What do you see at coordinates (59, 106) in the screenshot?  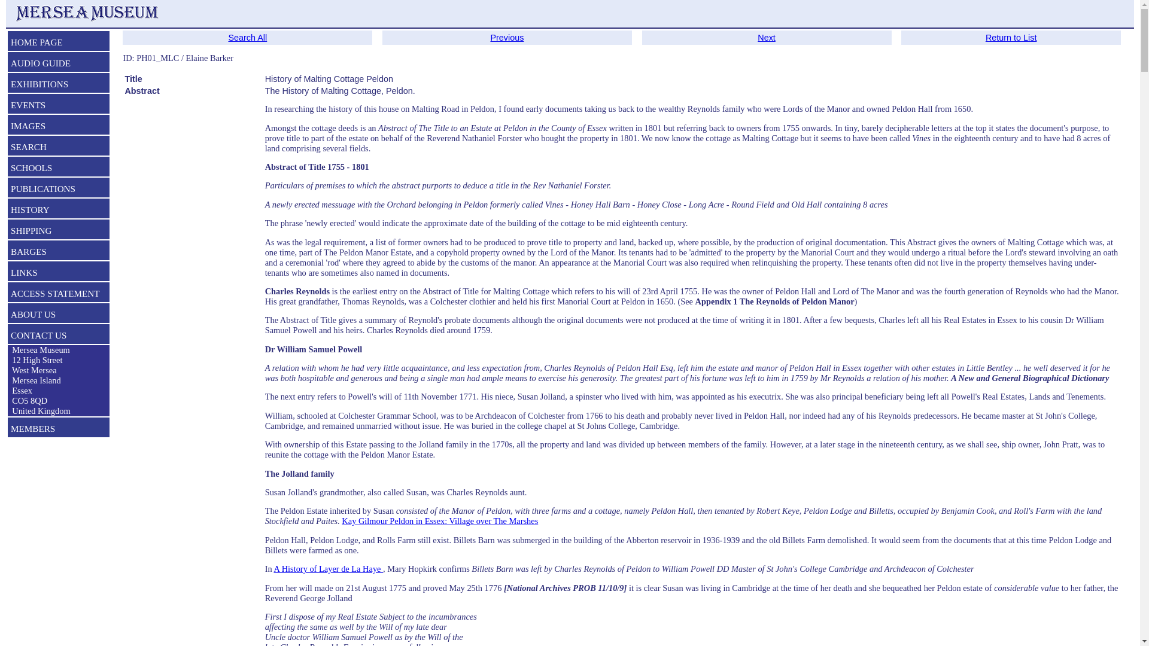 I see `EVENTS` at bounding box center [59, 106].